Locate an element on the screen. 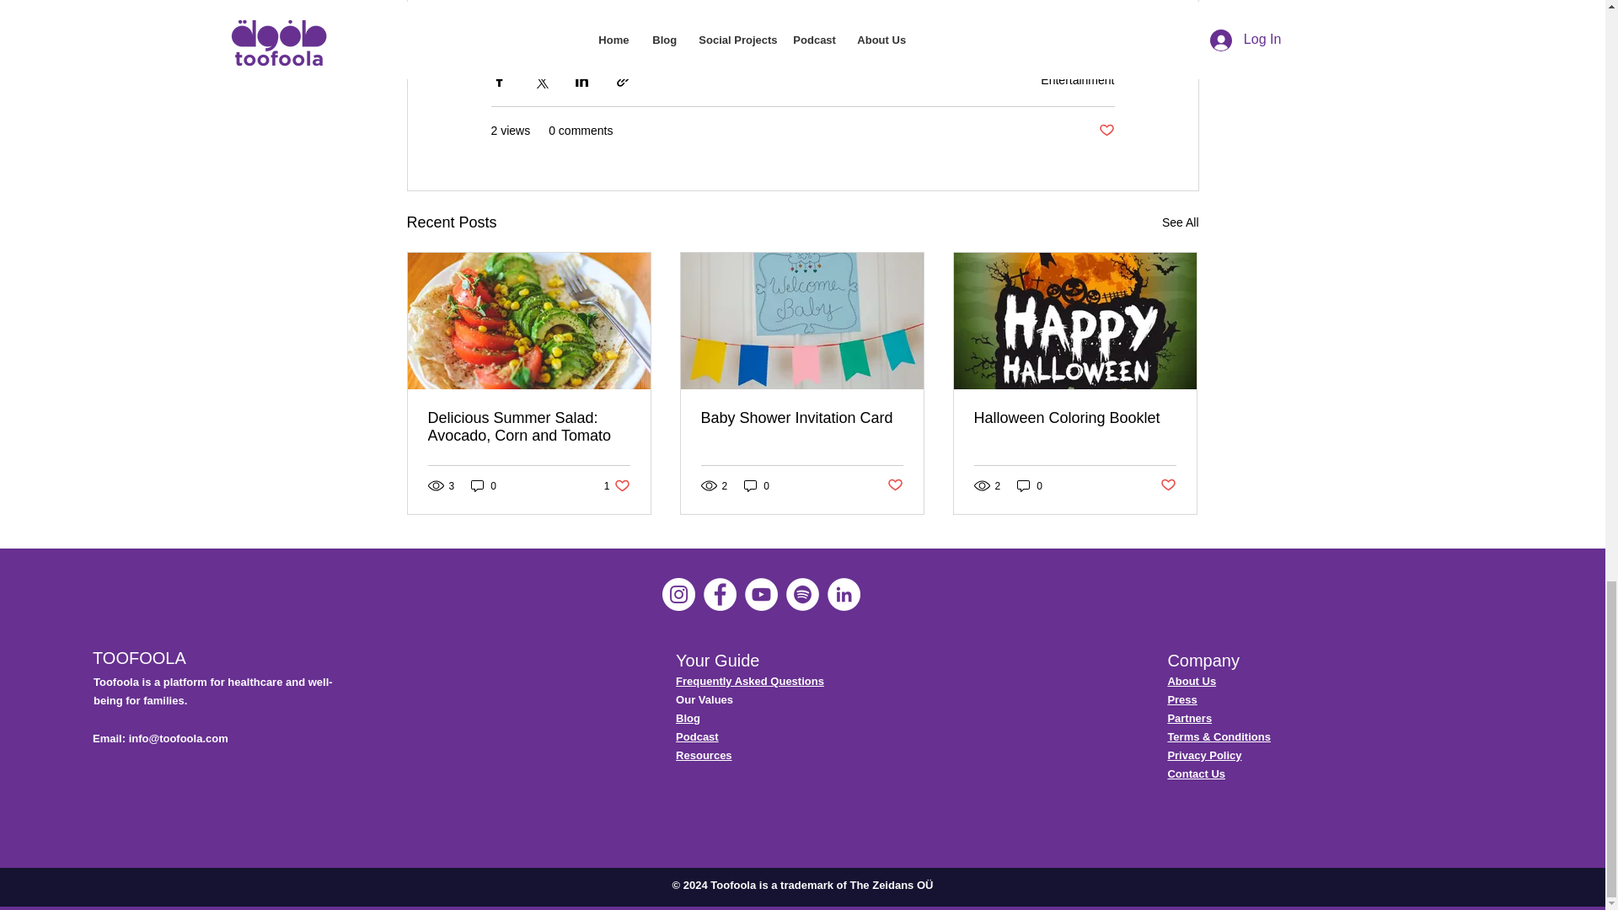 Image resolution: width=1618 pixels, height=910 pixels. 0 is located at coordinates (1030, 485).